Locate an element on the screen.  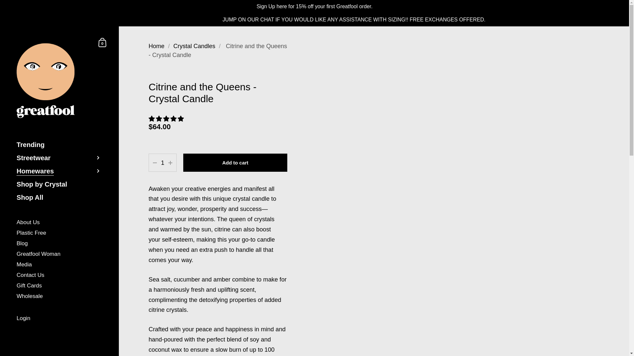
Login is located at coordinates (102, 42).